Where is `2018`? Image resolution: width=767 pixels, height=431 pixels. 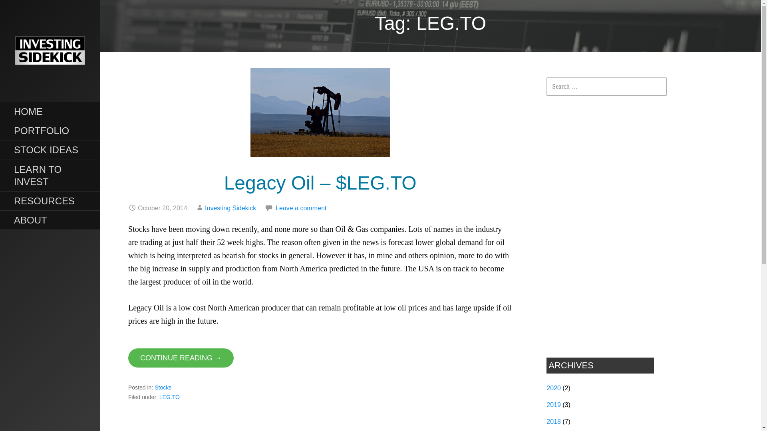 2018 is located at coordinates (553, 421).